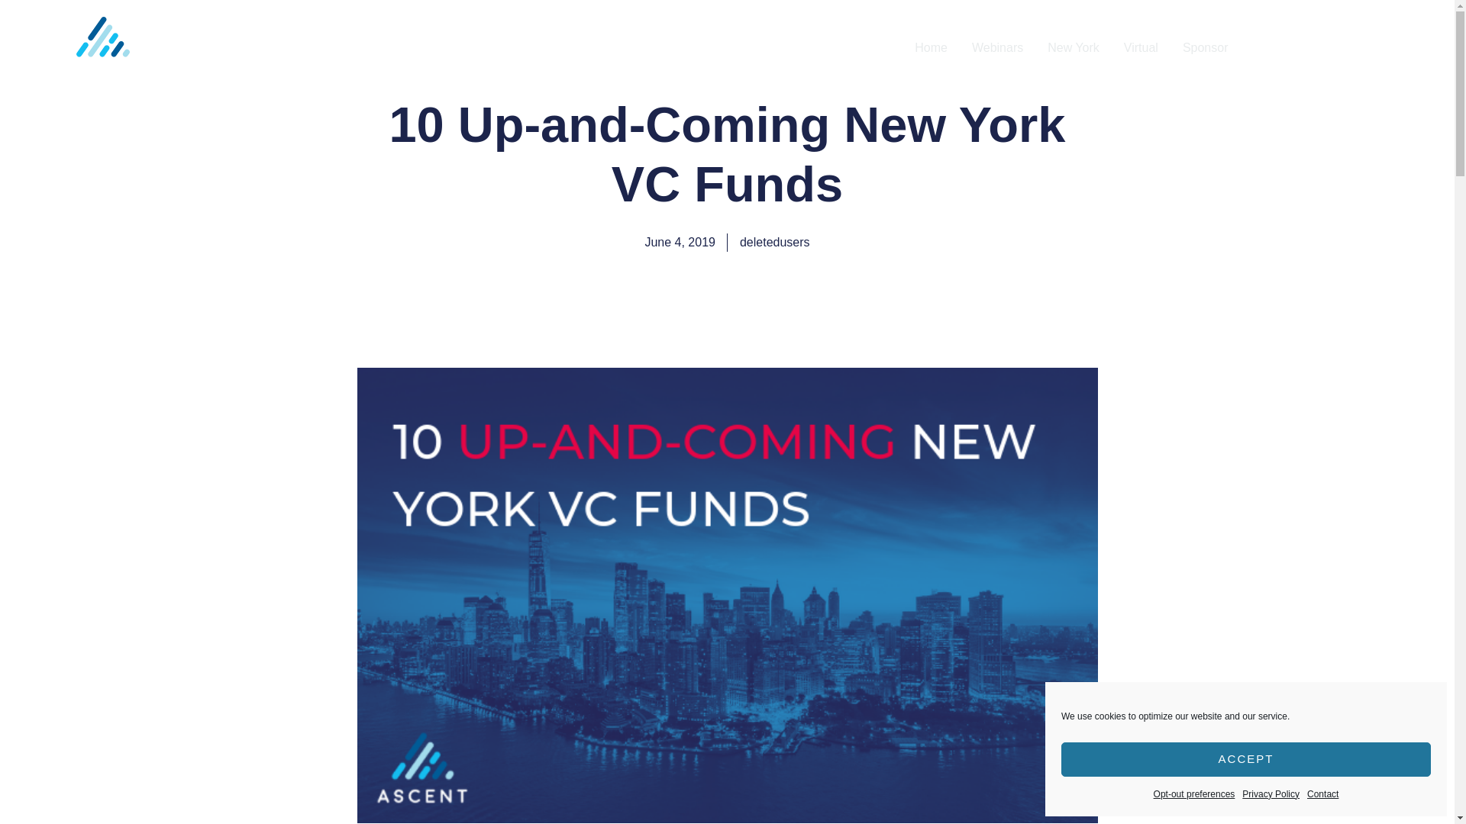 This screenshot has width=1466, height=824. I want to click on Webinars, so click(997, 48).